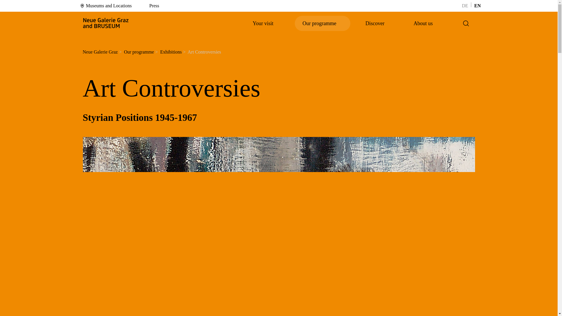 The image size is (562, 316). What do you see at coordinates (465, 6) in the screenshot?
I see `DE` at bounding box center [465, 6].